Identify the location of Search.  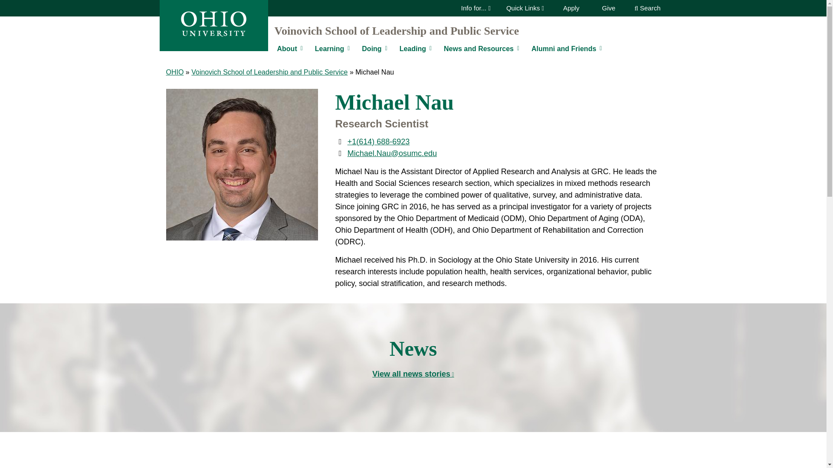
(647, 8).